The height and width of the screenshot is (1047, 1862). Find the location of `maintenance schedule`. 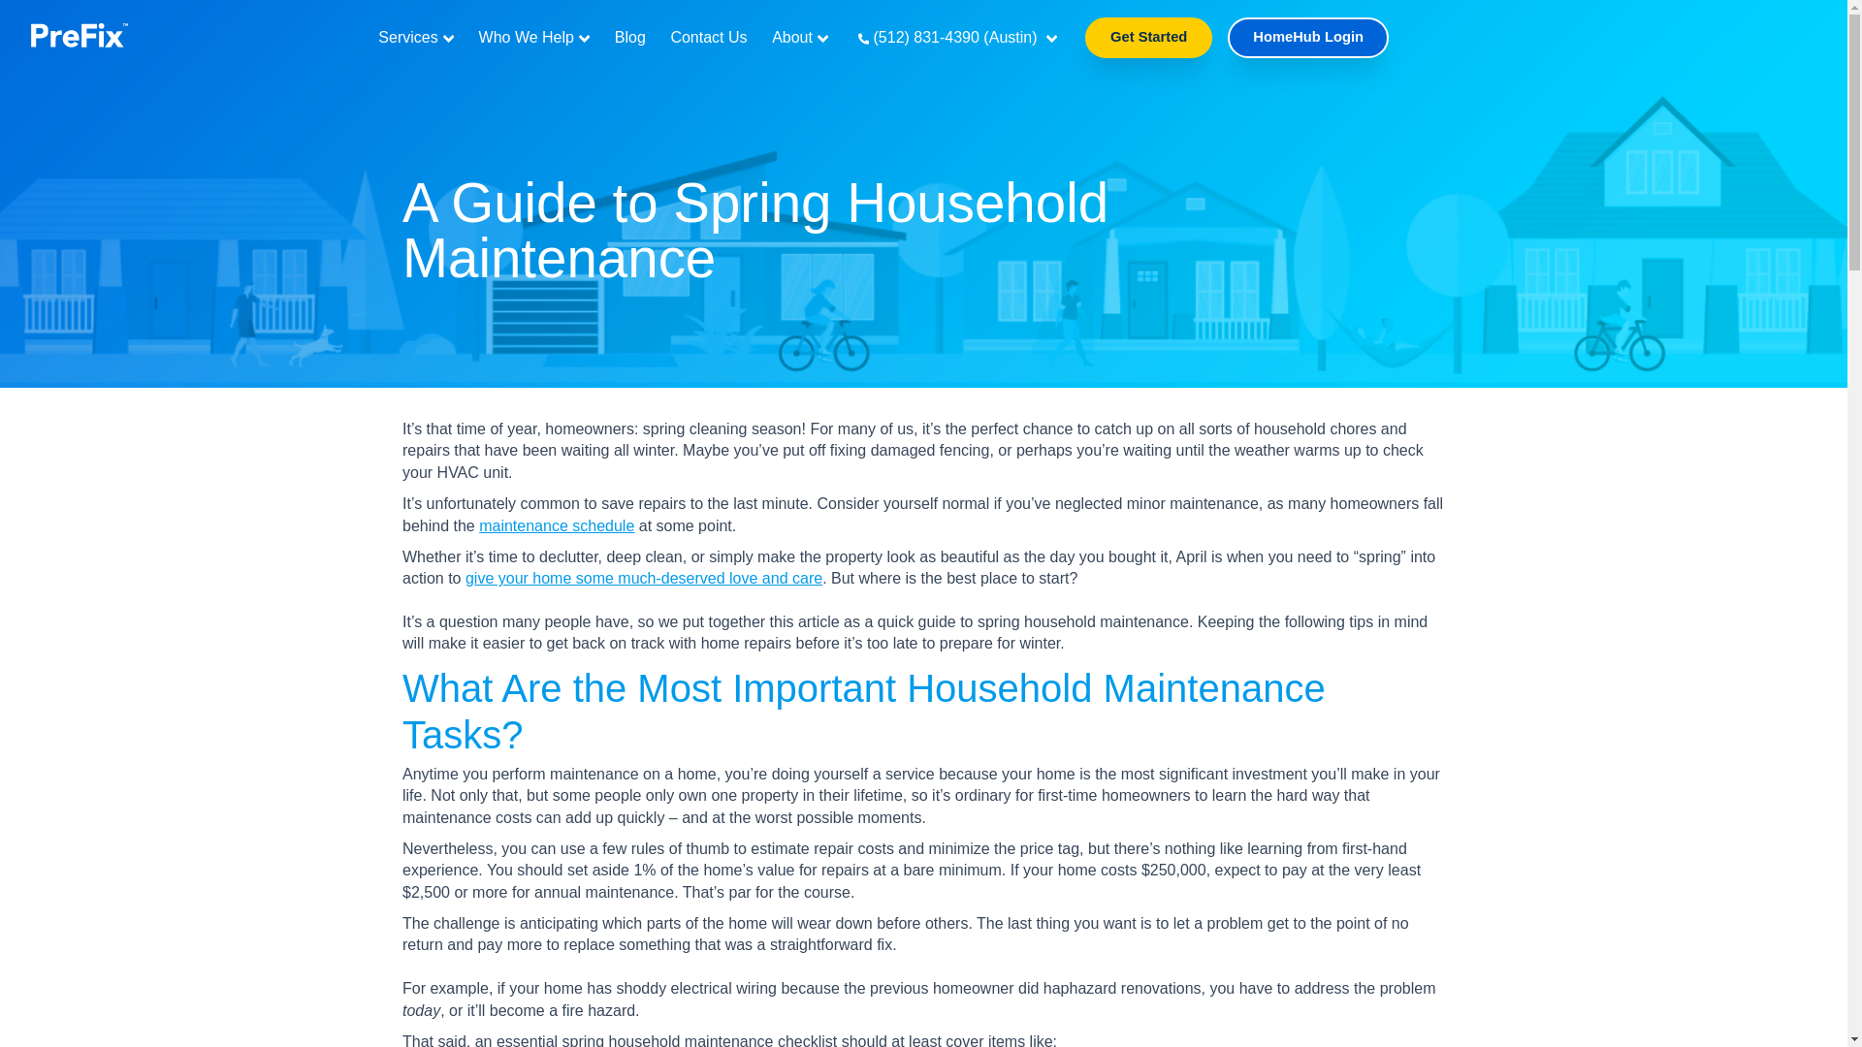

maintenance schedule is located at coordinates (557, 525).